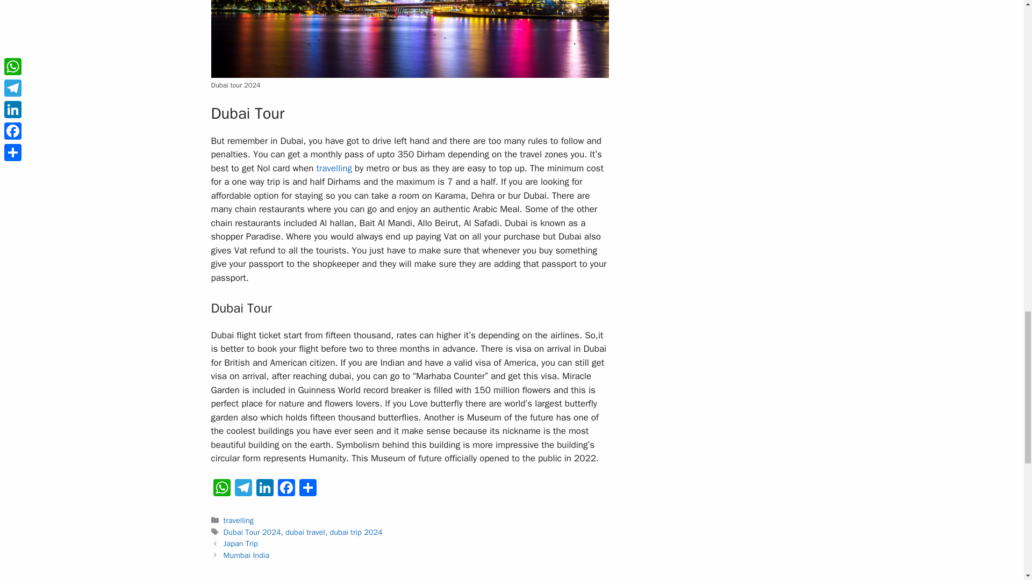  Describe the element at coordinates (252, 532) in the screenshot. I see `Dubai Tour 2024` at that location.